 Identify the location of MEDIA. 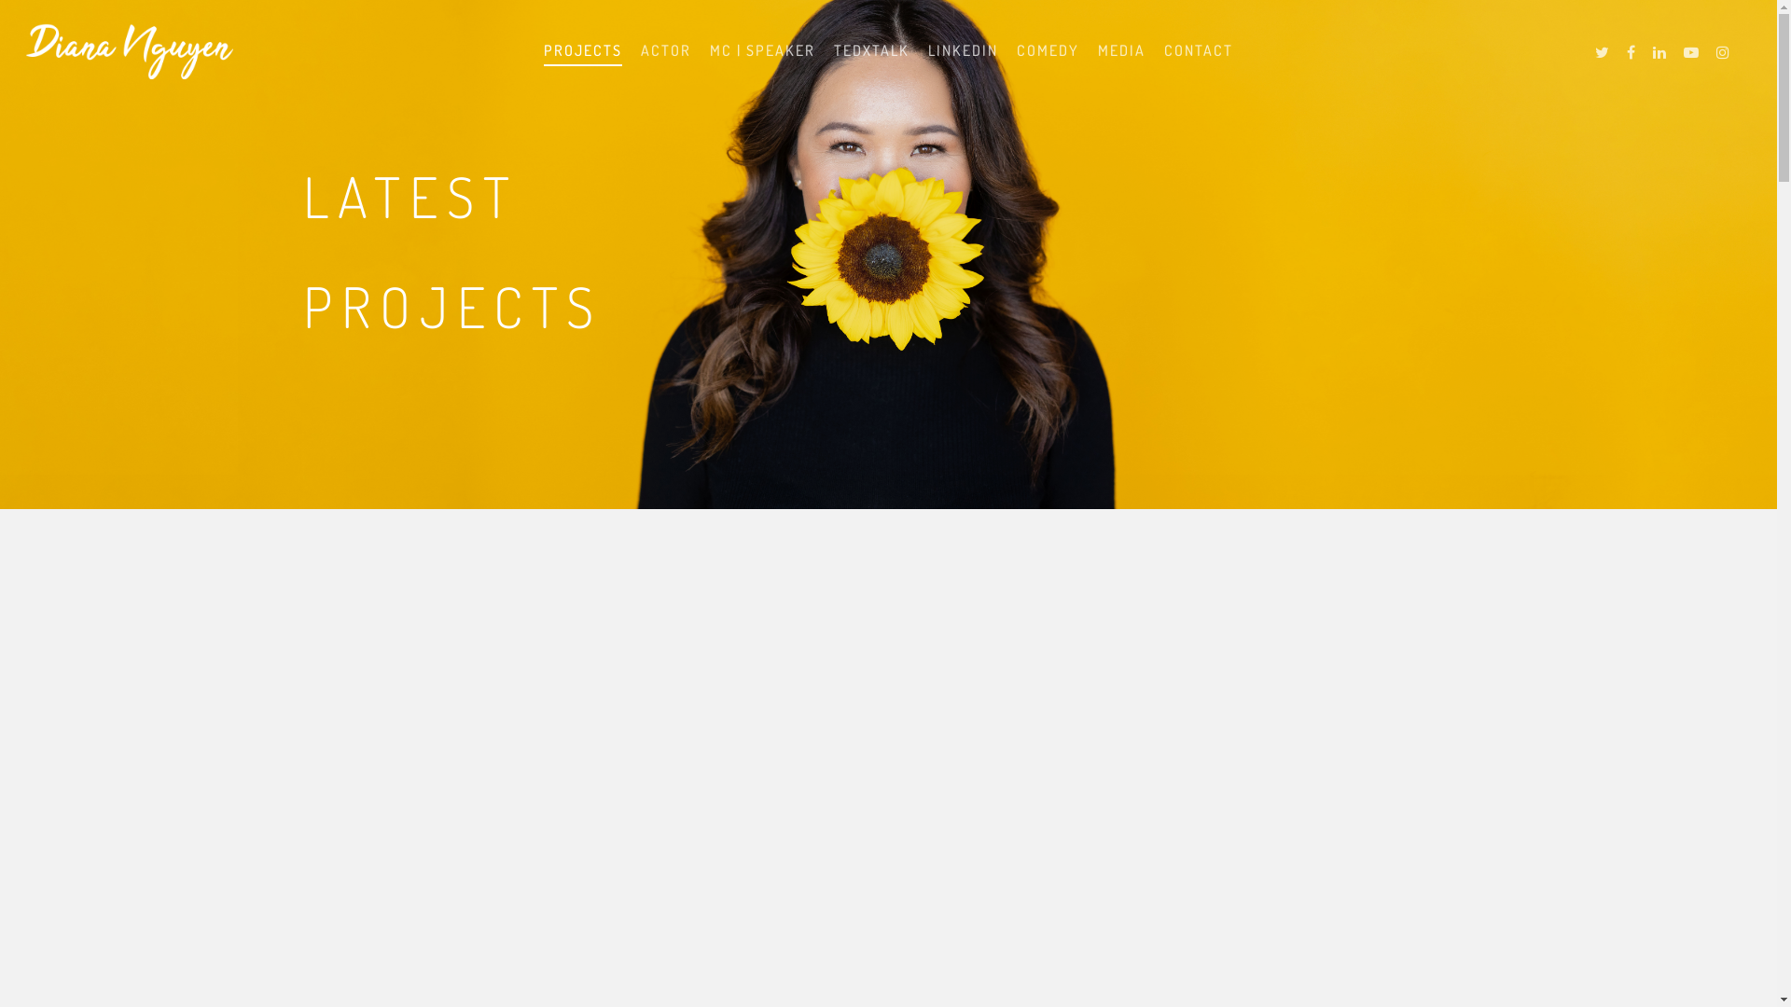
(1121, 62).